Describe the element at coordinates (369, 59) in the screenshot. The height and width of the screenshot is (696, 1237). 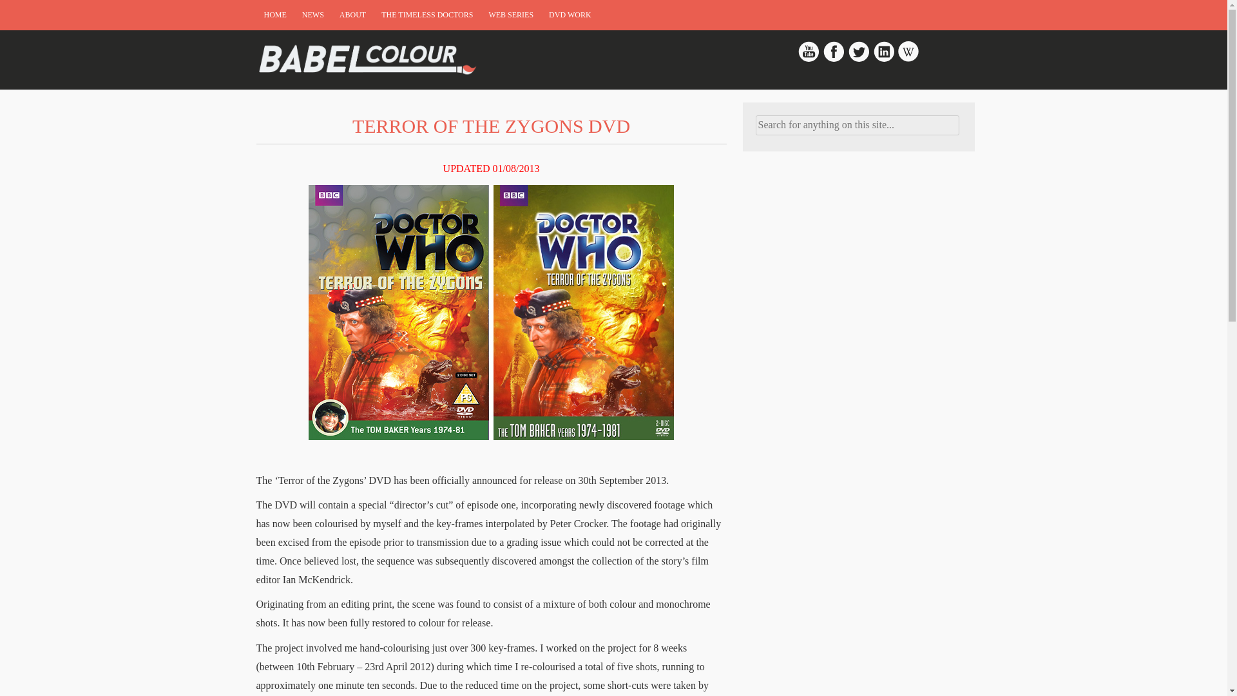
I see `Babelcolour` at that location.